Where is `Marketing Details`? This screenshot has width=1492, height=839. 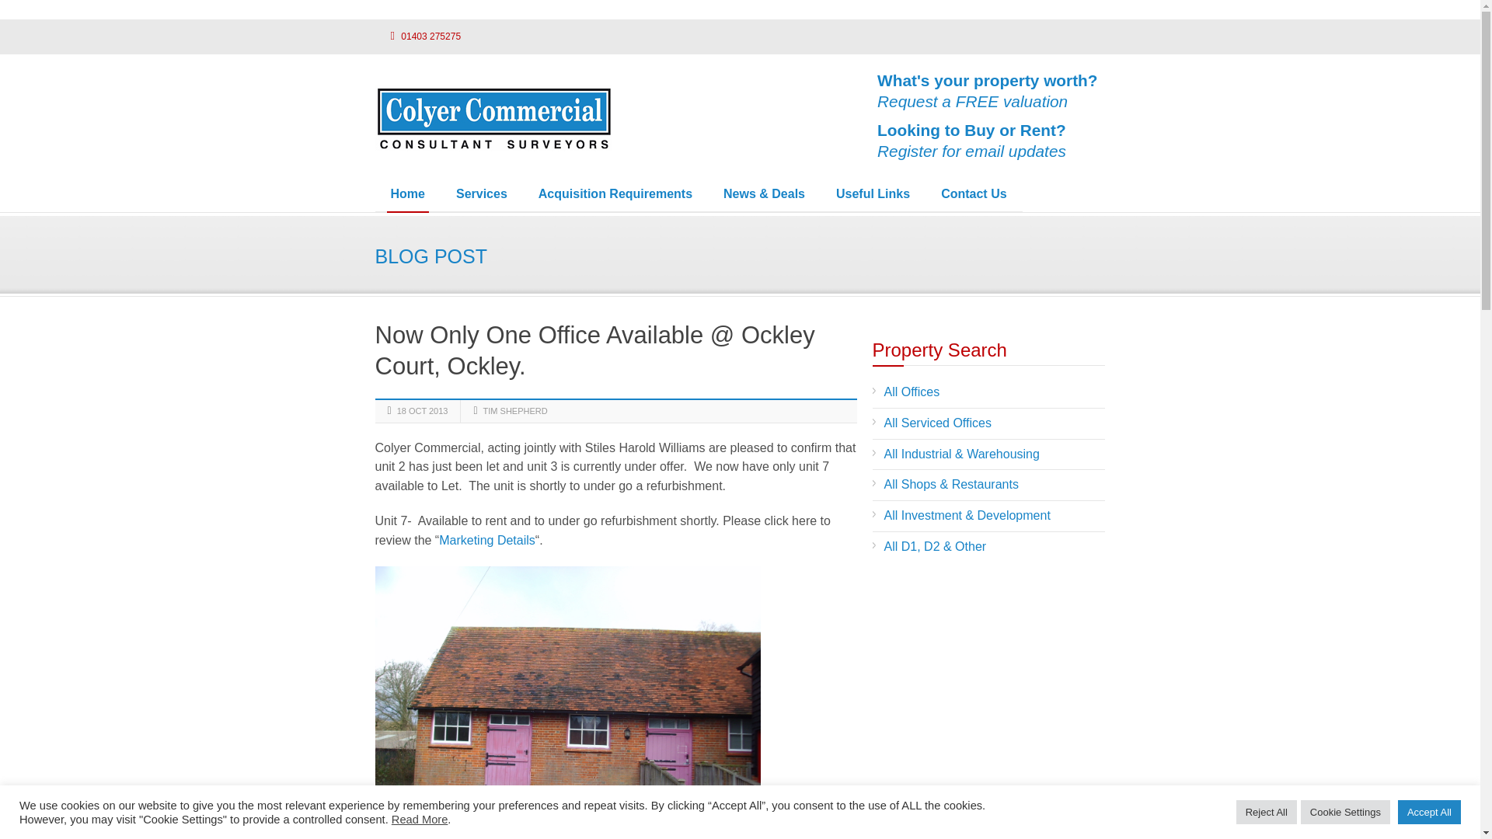
Marketing Details is located at coordinates (515, 410).